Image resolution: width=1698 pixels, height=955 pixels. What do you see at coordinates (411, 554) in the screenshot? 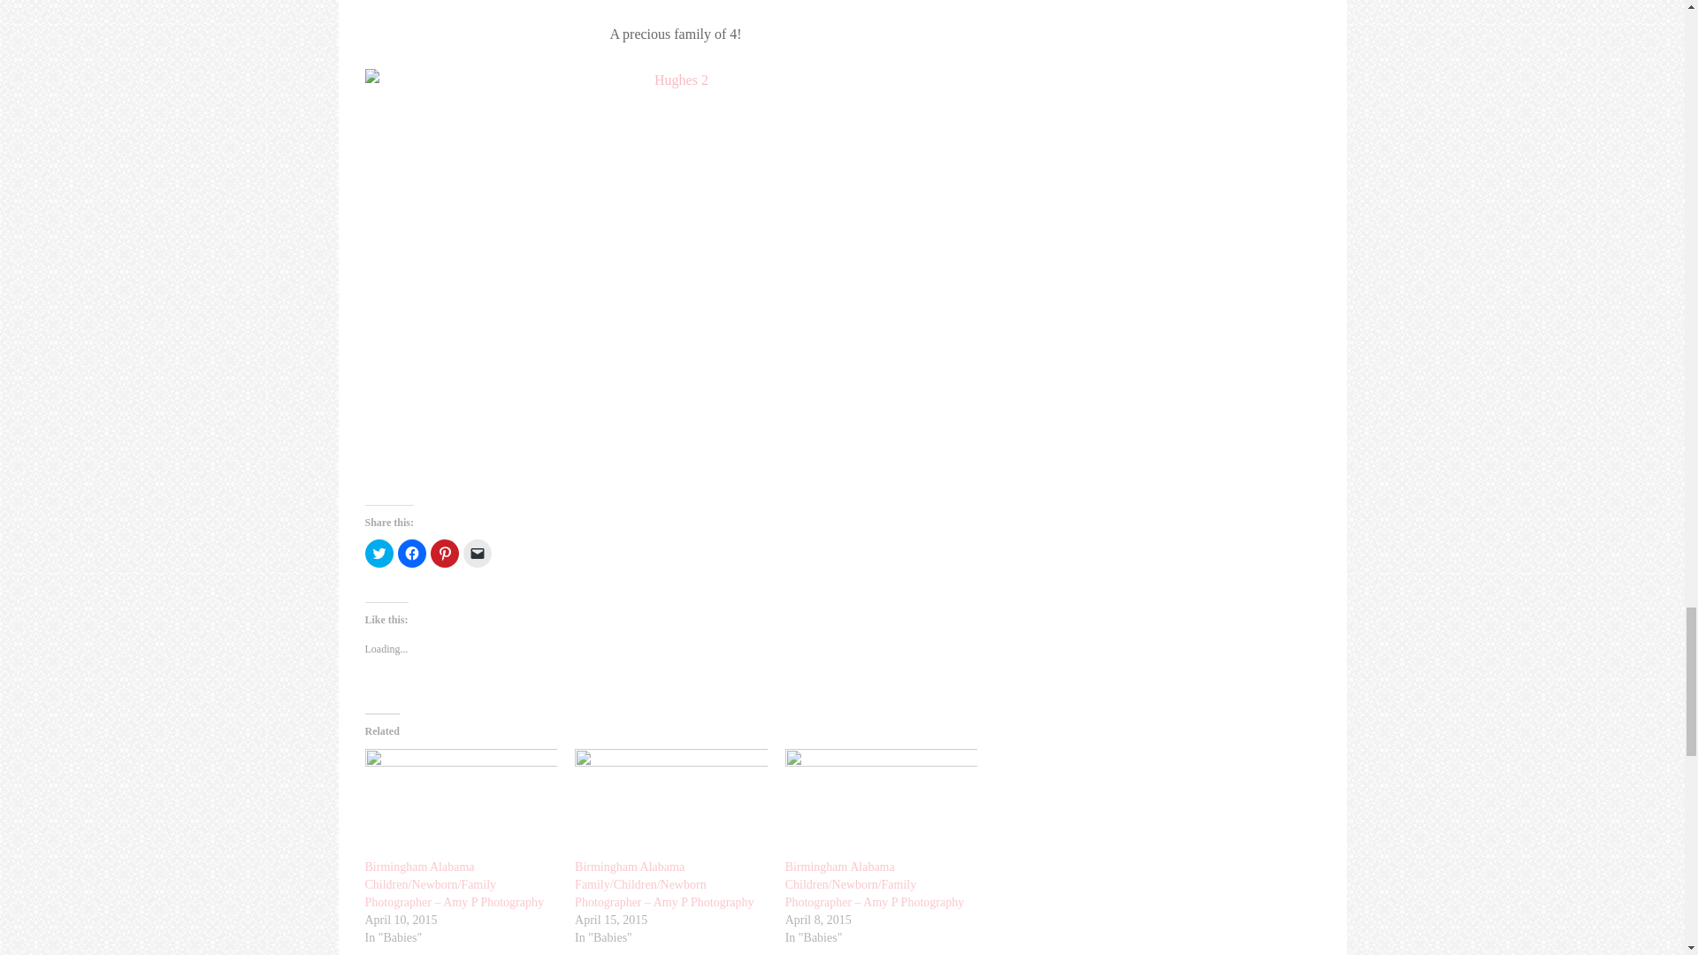
I see `Click to share on Facebook` at bounding box center [411, 554].